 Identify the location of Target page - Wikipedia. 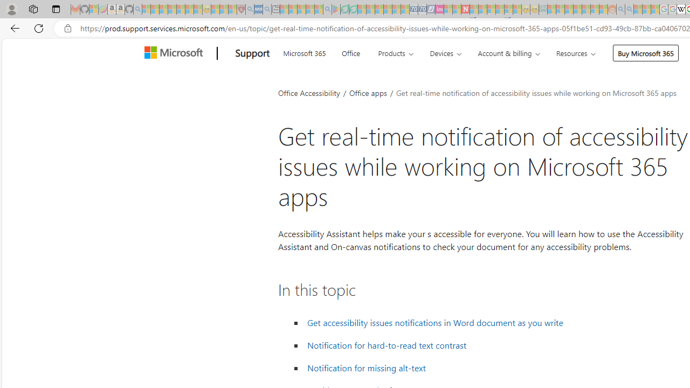
(681, 10).